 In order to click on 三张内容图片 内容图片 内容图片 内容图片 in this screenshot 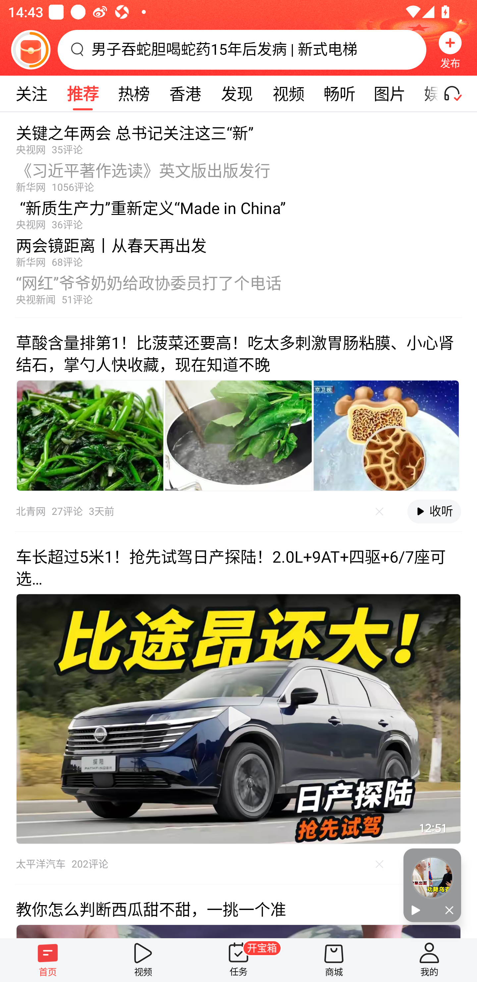, I will do `click(238, 435)`.